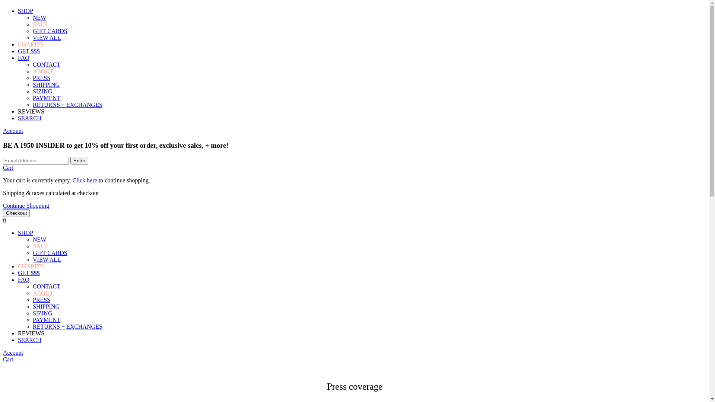  I want to click on SALE, so click(40, 246).